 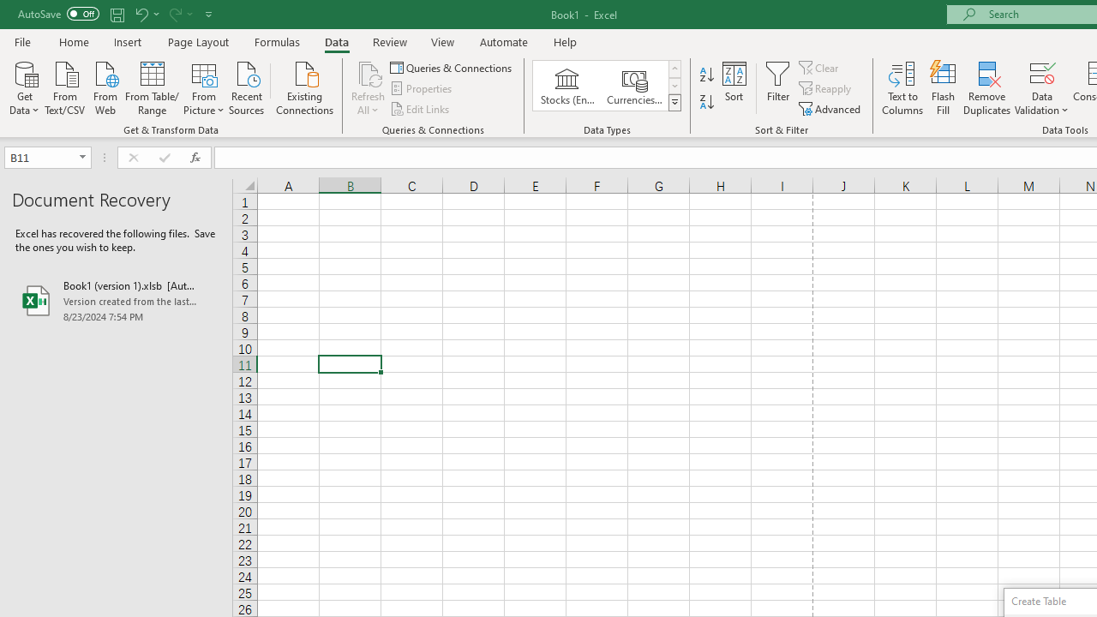 I want to click on Reapply, so click(x=826, y=89).